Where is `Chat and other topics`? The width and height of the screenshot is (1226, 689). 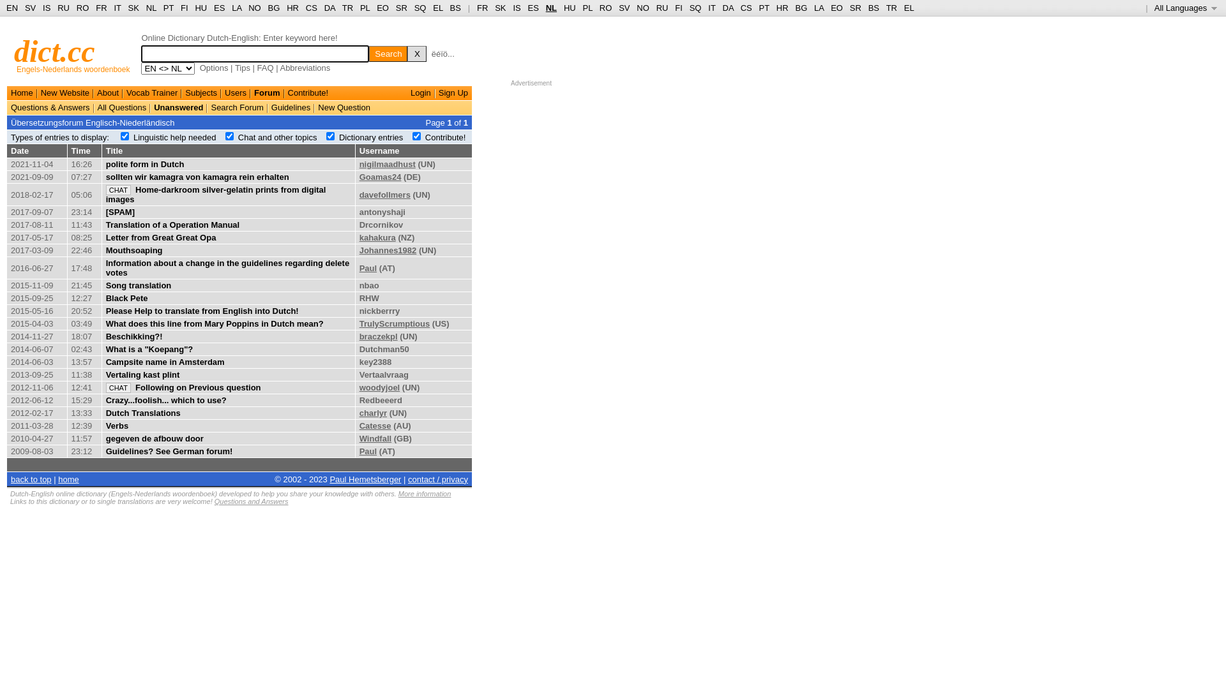
Chat and other topics is located at coordinates (278, 138).